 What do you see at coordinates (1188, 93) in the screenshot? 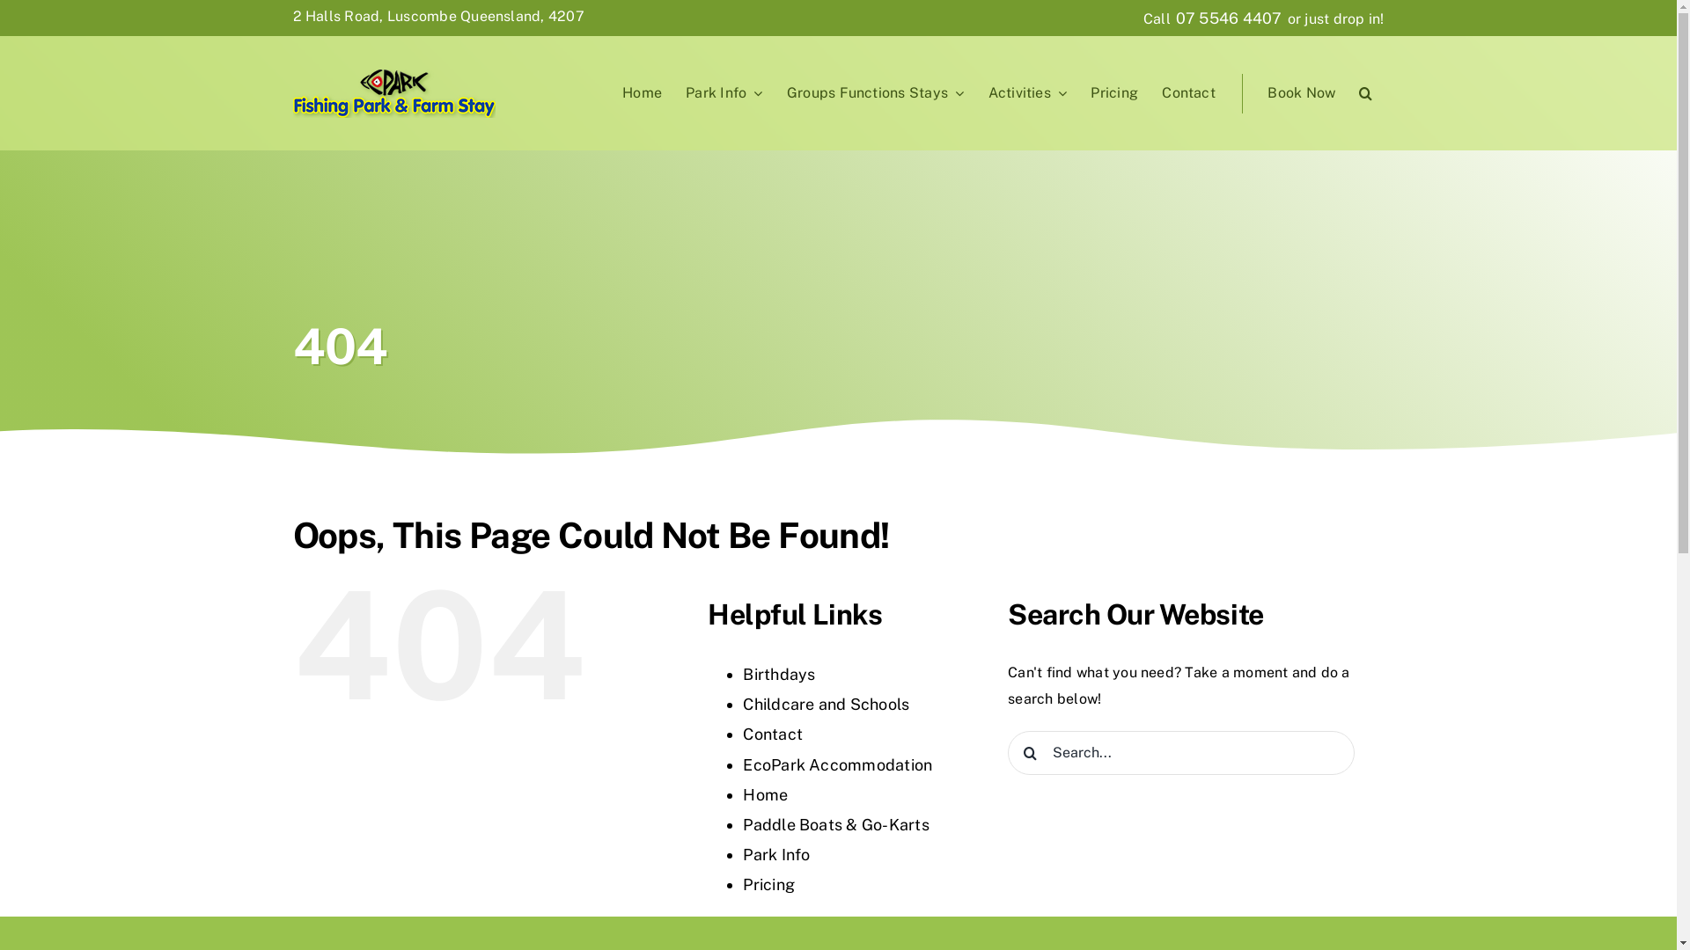
I see `Contact` at bounding box center [1188, 93].